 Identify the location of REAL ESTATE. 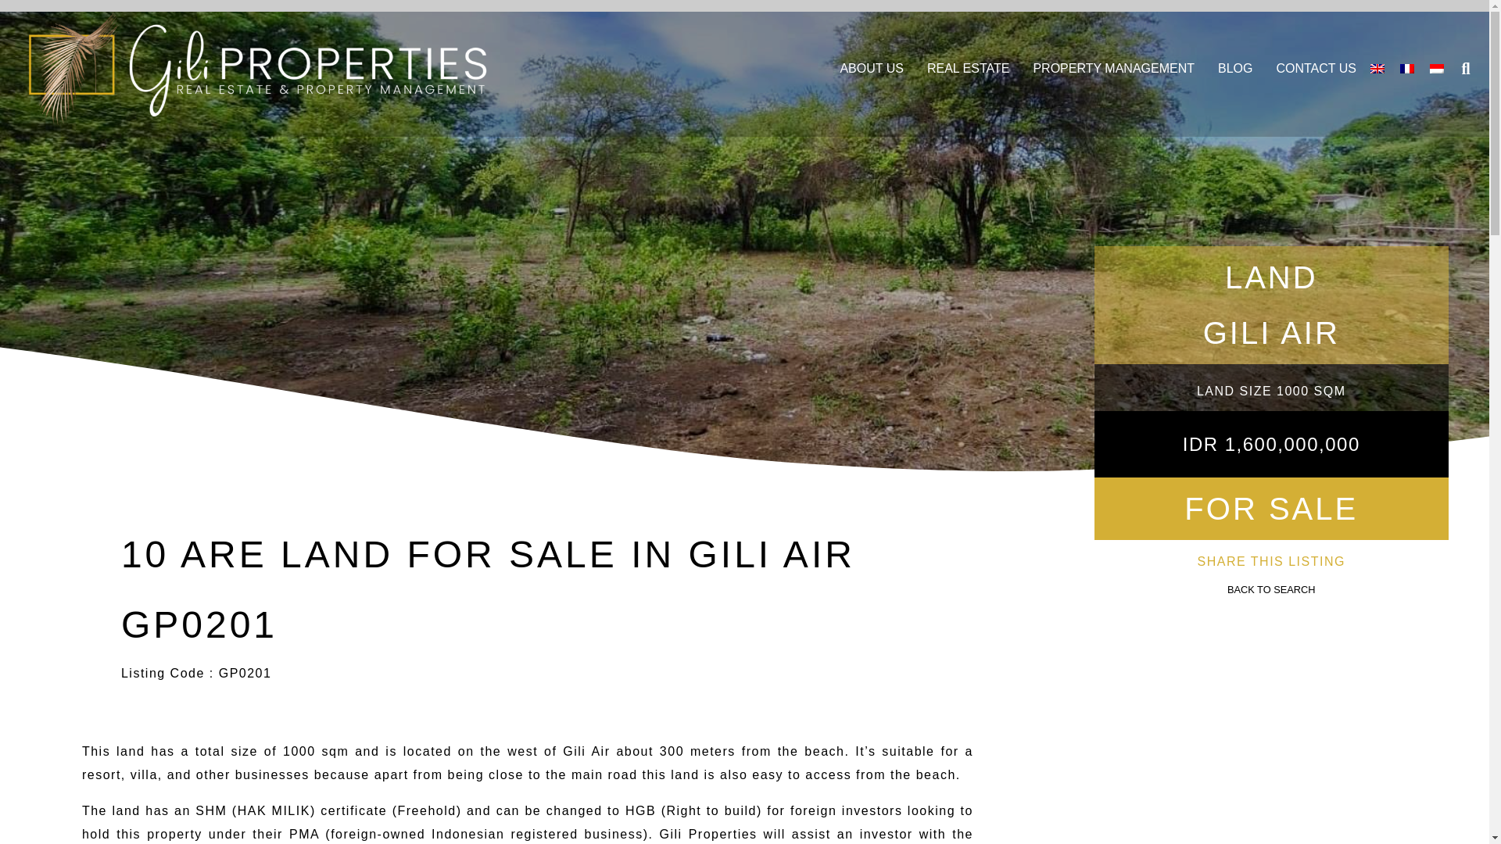
(969, 69).